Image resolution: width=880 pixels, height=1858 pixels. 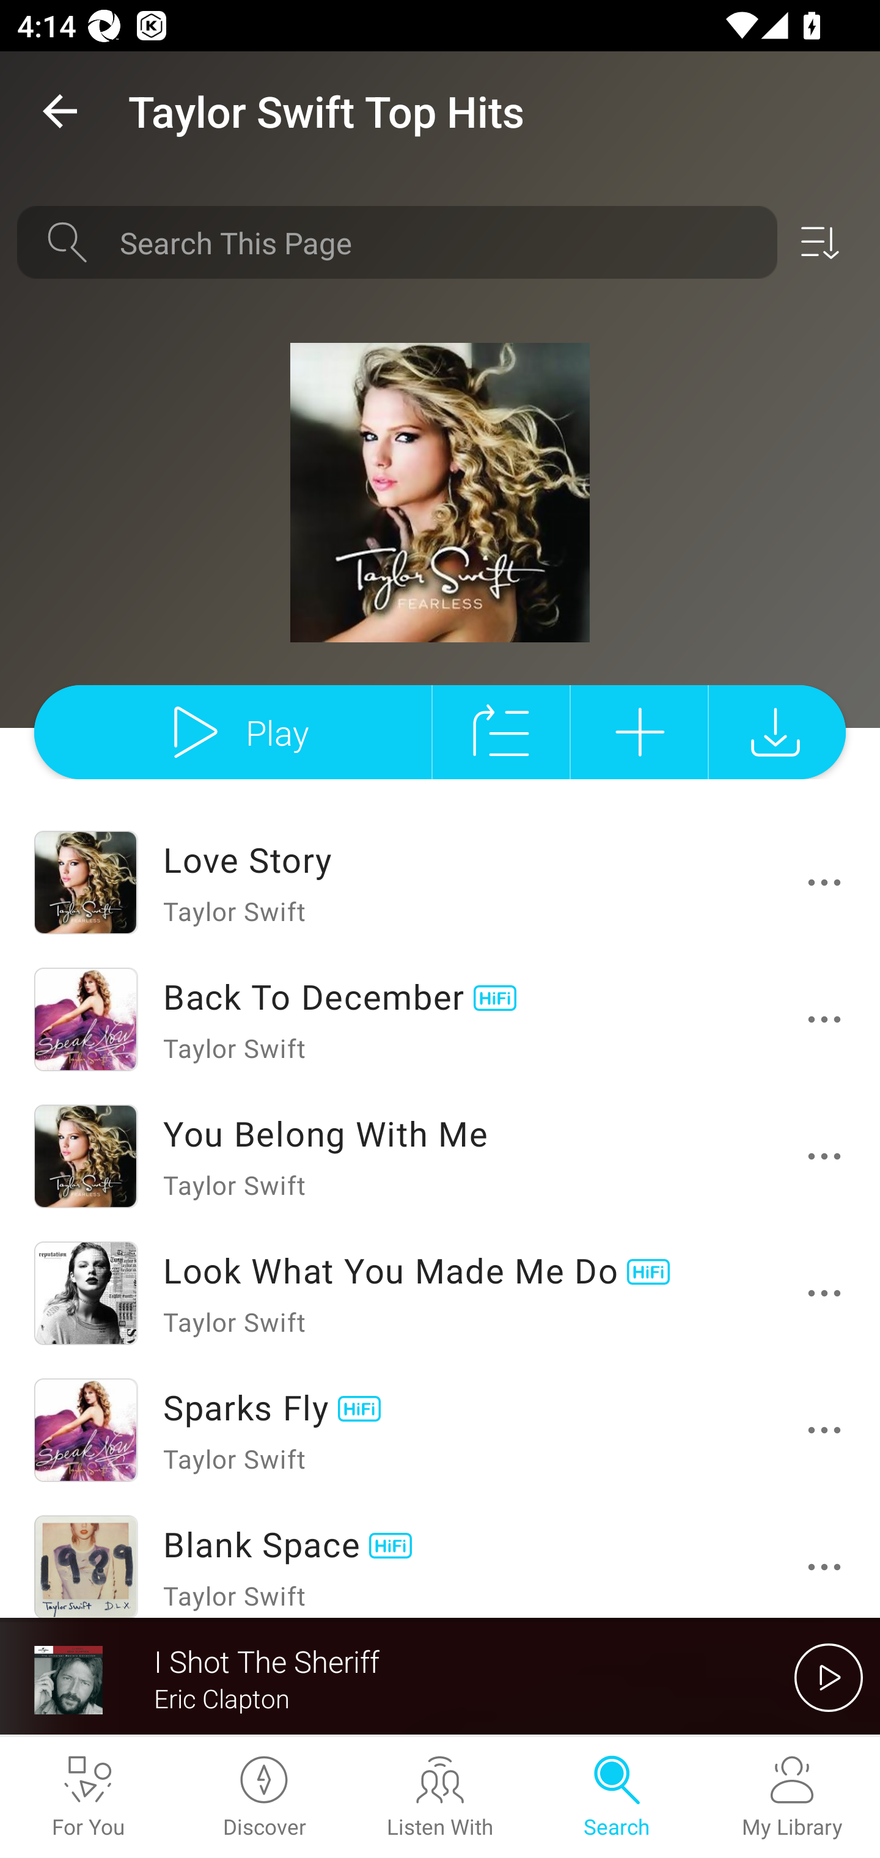 What do you see at coordinates (829, 1677) in the screenshot?
I see `開始播放` at bounding box center [829, 1677].